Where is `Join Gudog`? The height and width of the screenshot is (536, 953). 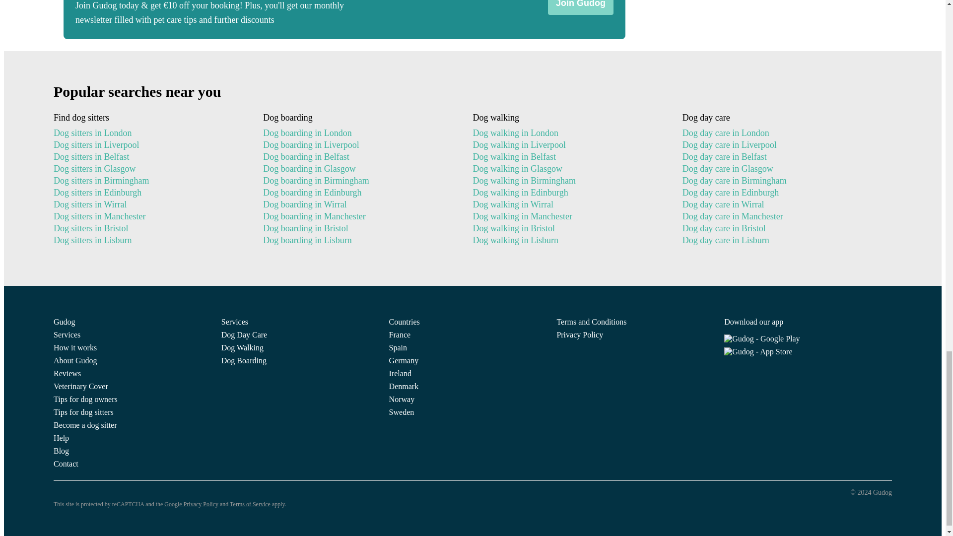
Join Gudog is located at coordinates (581, 7).